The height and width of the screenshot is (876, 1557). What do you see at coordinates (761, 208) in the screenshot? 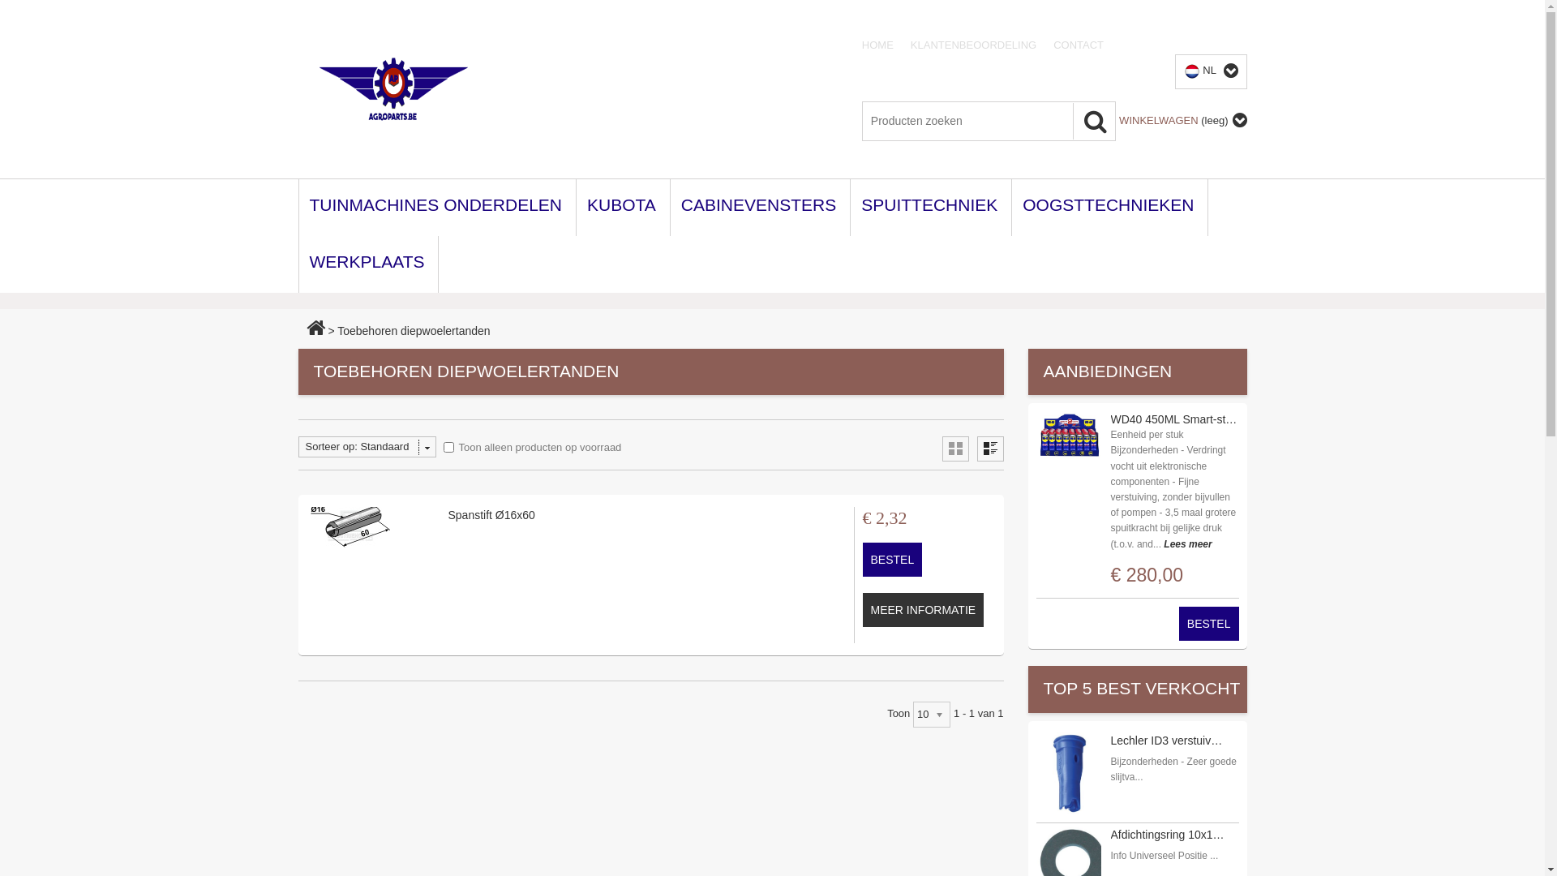
I see `CABINEVENSTERS` at bounding box center [761, 208].